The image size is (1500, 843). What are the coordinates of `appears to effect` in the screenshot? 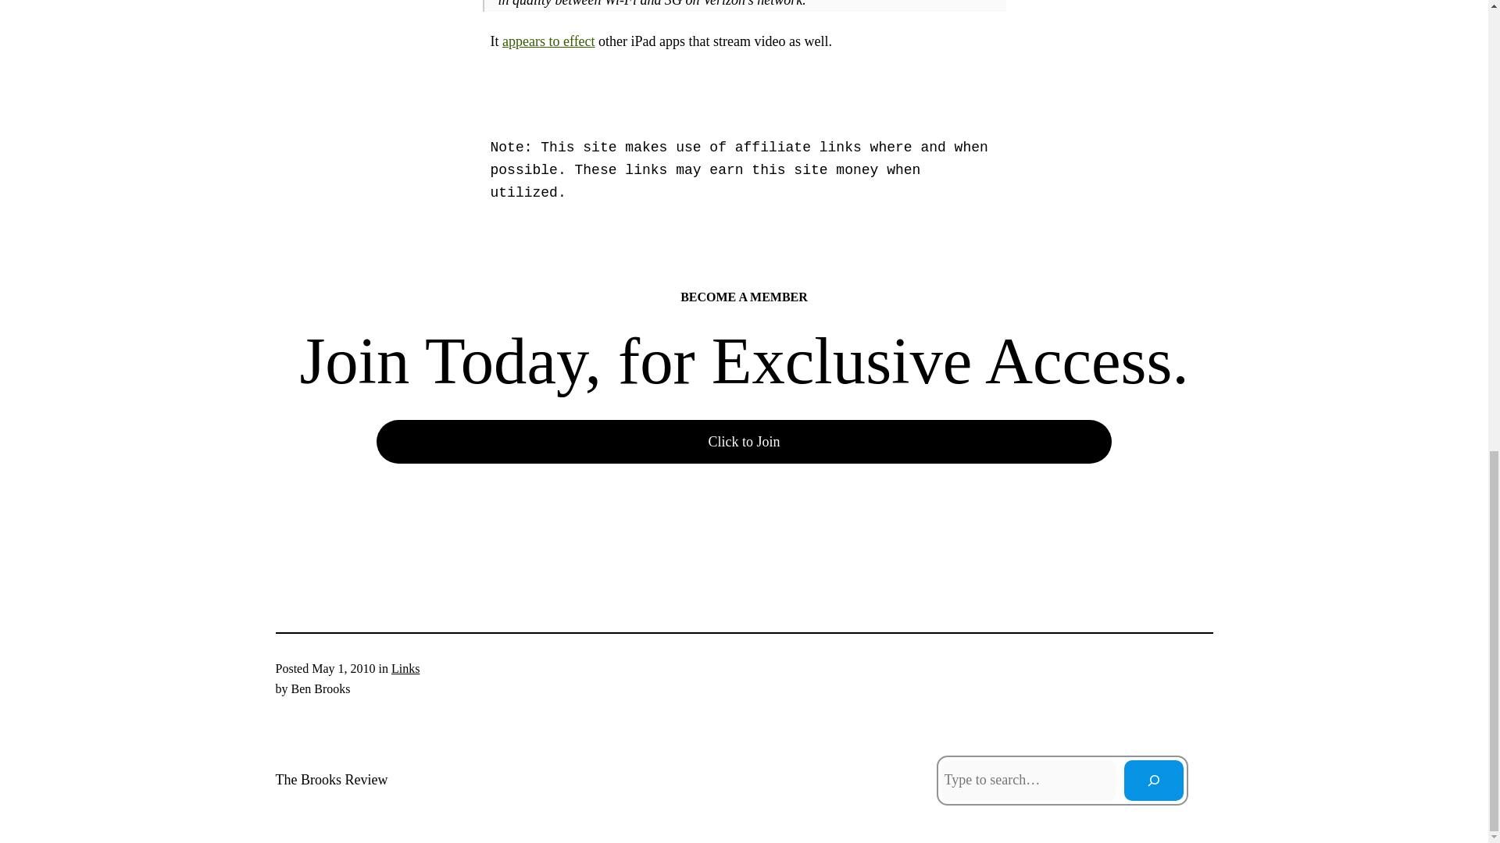 It's located at (548, 41).